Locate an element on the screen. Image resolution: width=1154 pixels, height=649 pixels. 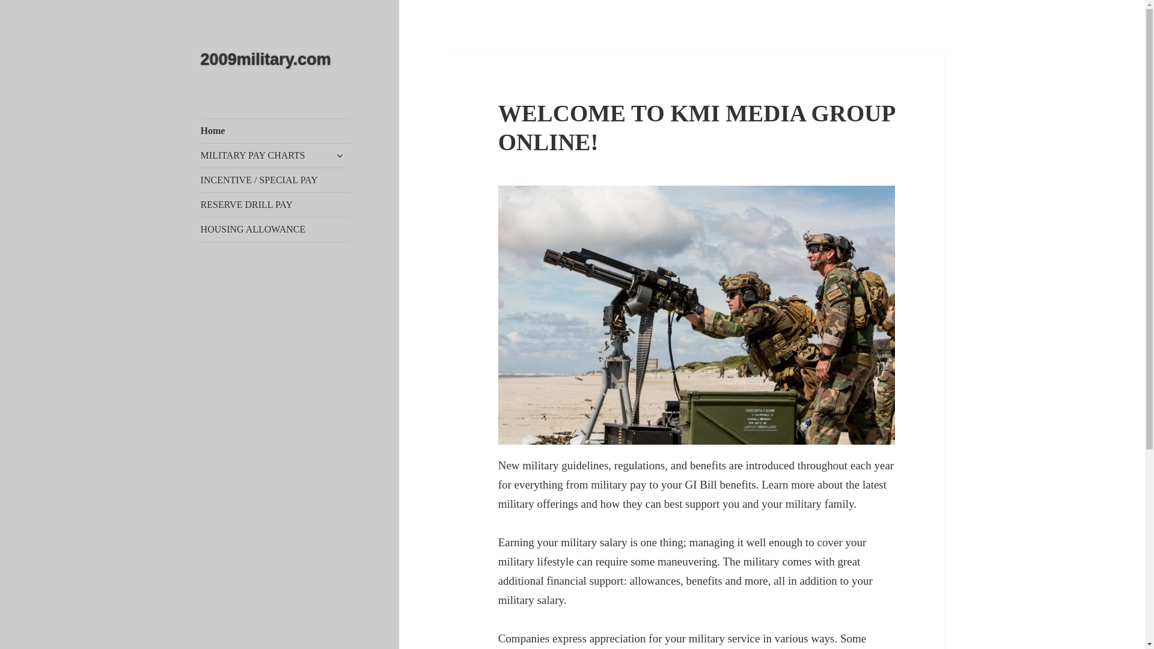
INCENTIVE / SPECIAL PAY is located at coordinates (275, 180).